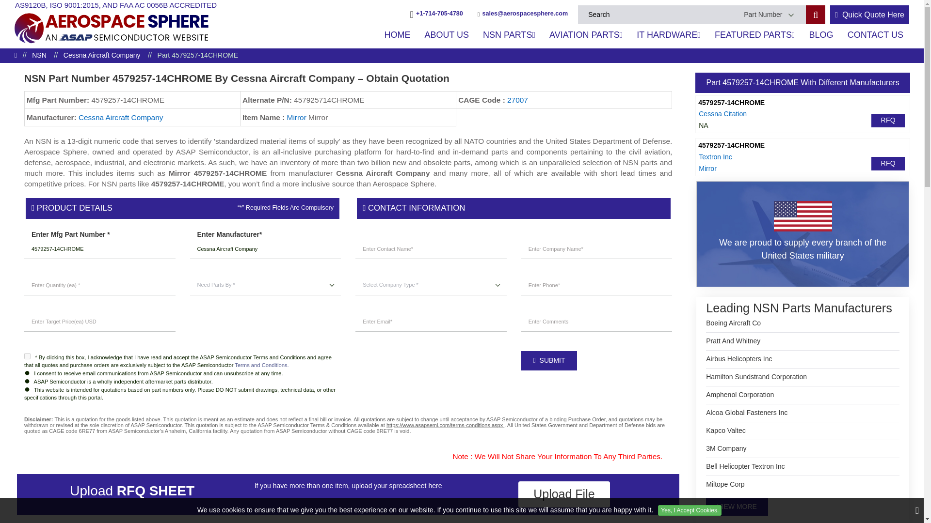 This screenshot has height=523, width=931. What do you see at coordinates (875, 35) in the screenshot?
I see `CONTACT US` at bounding box center [875, 35].